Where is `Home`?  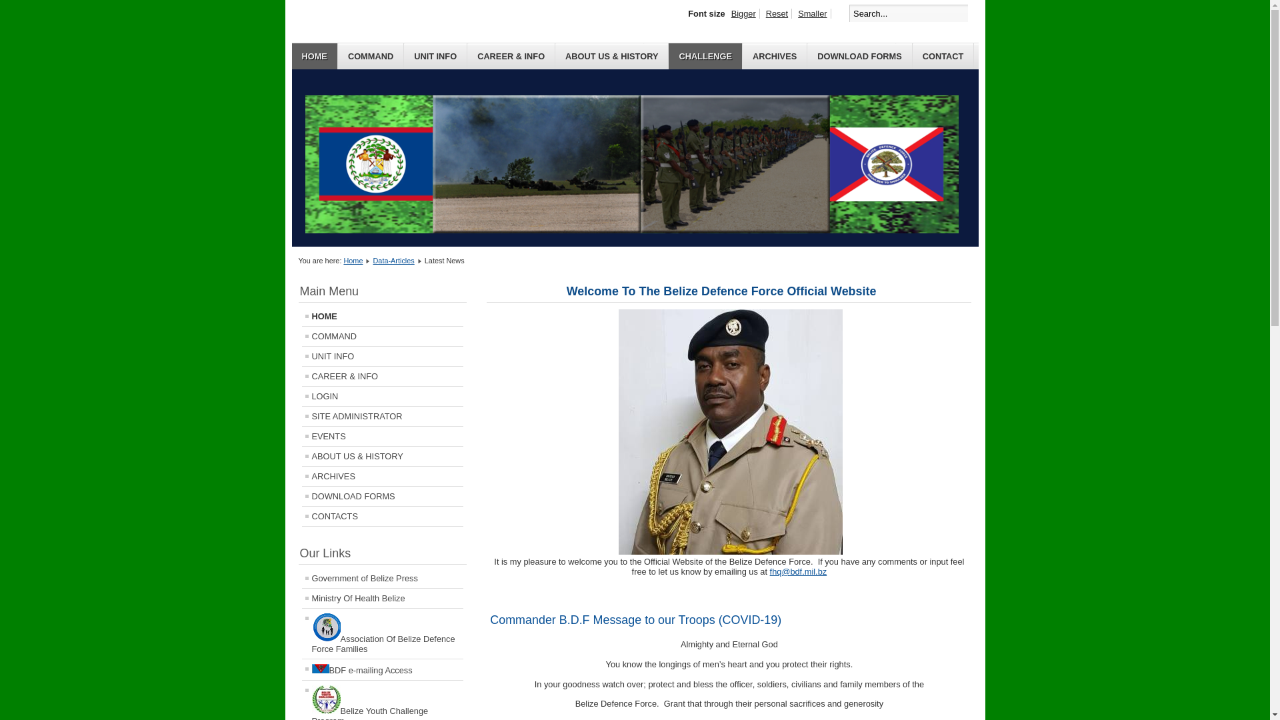
Home is located at coordinates (353, 260).